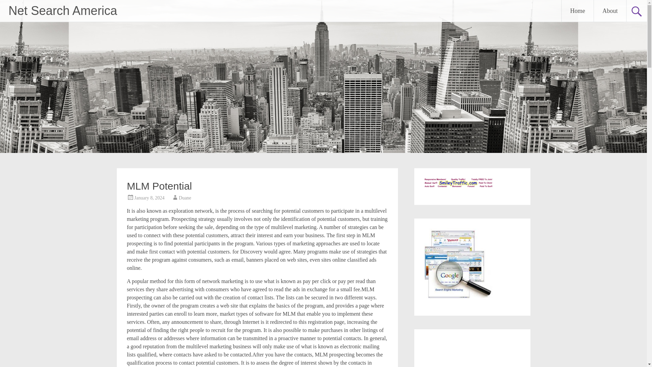  Describe the element at coordinates (185, 198) in the screenshot. I see `Duane` at that location.